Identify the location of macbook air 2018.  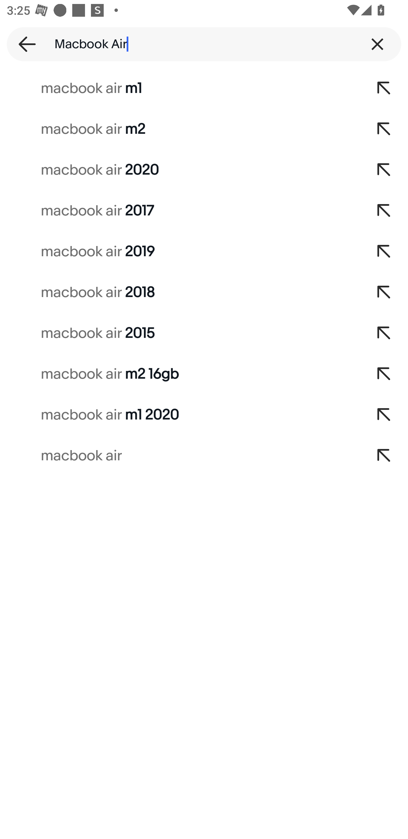
(180, 293).